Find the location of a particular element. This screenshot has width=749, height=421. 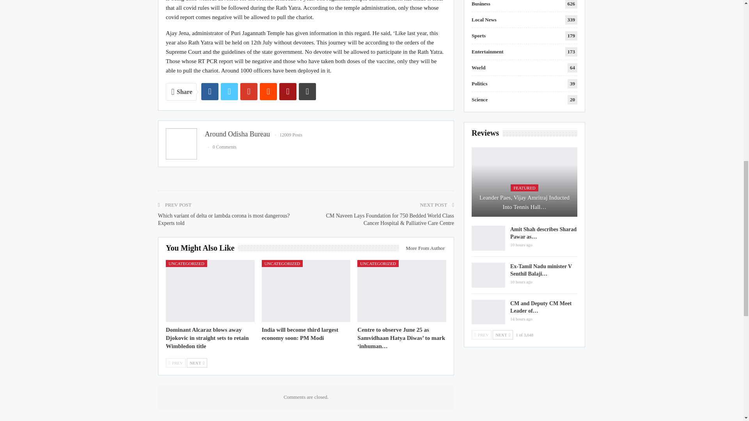

Around Odisha Bureau is located at coordinates (237, 134).